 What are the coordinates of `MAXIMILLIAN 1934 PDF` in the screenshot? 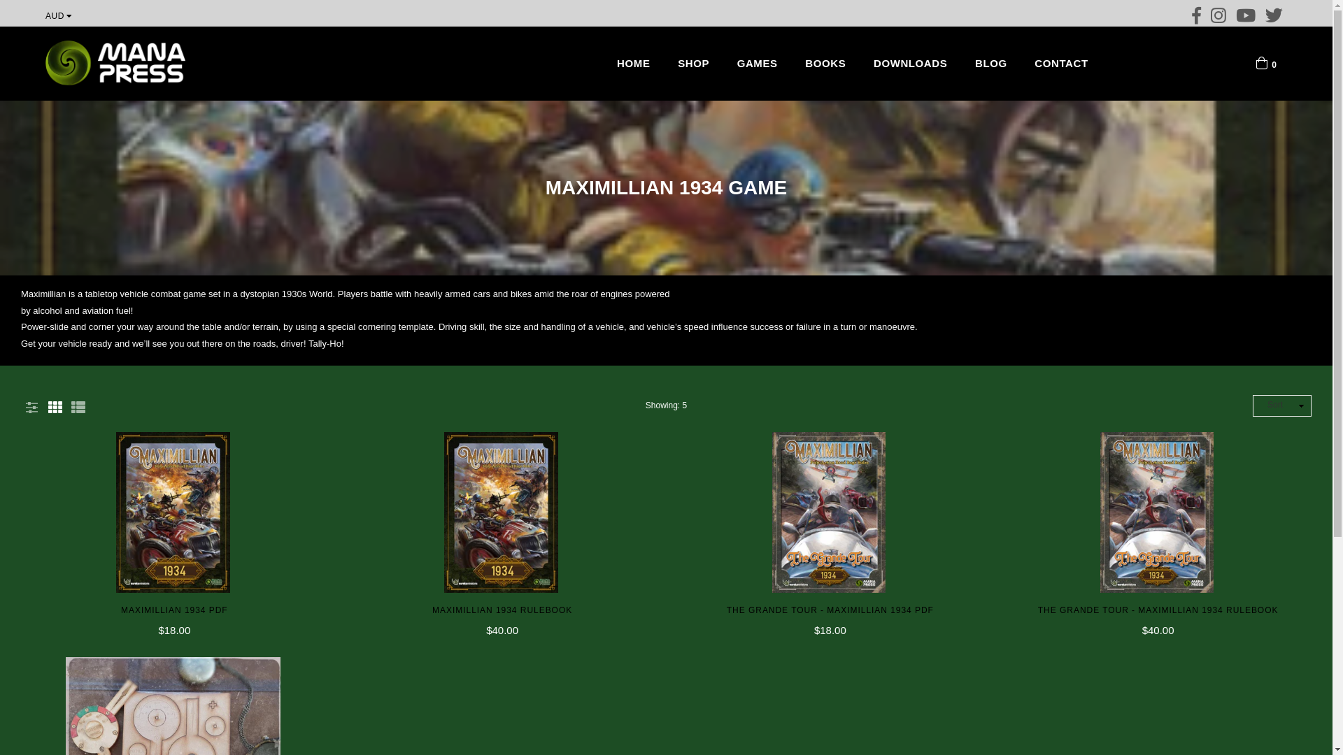 It's located at (175, 610).